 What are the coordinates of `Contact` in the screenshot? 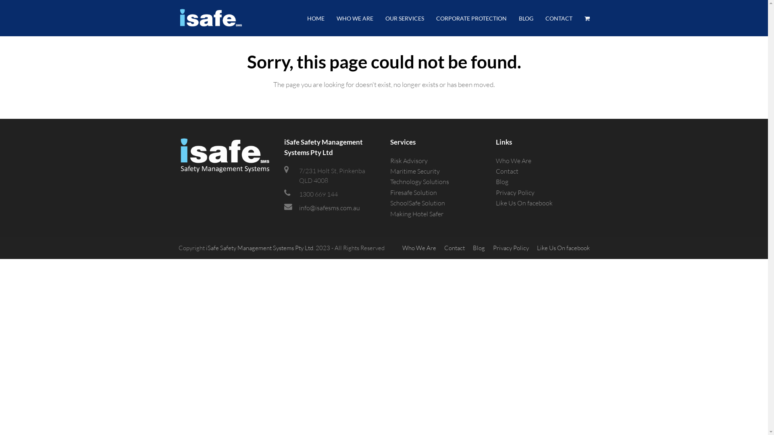 It's located at (507, 171).